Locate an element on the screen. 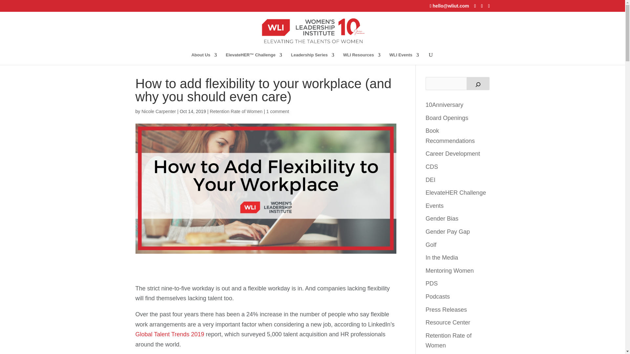  1 comment is located at coordinates (278, 111).